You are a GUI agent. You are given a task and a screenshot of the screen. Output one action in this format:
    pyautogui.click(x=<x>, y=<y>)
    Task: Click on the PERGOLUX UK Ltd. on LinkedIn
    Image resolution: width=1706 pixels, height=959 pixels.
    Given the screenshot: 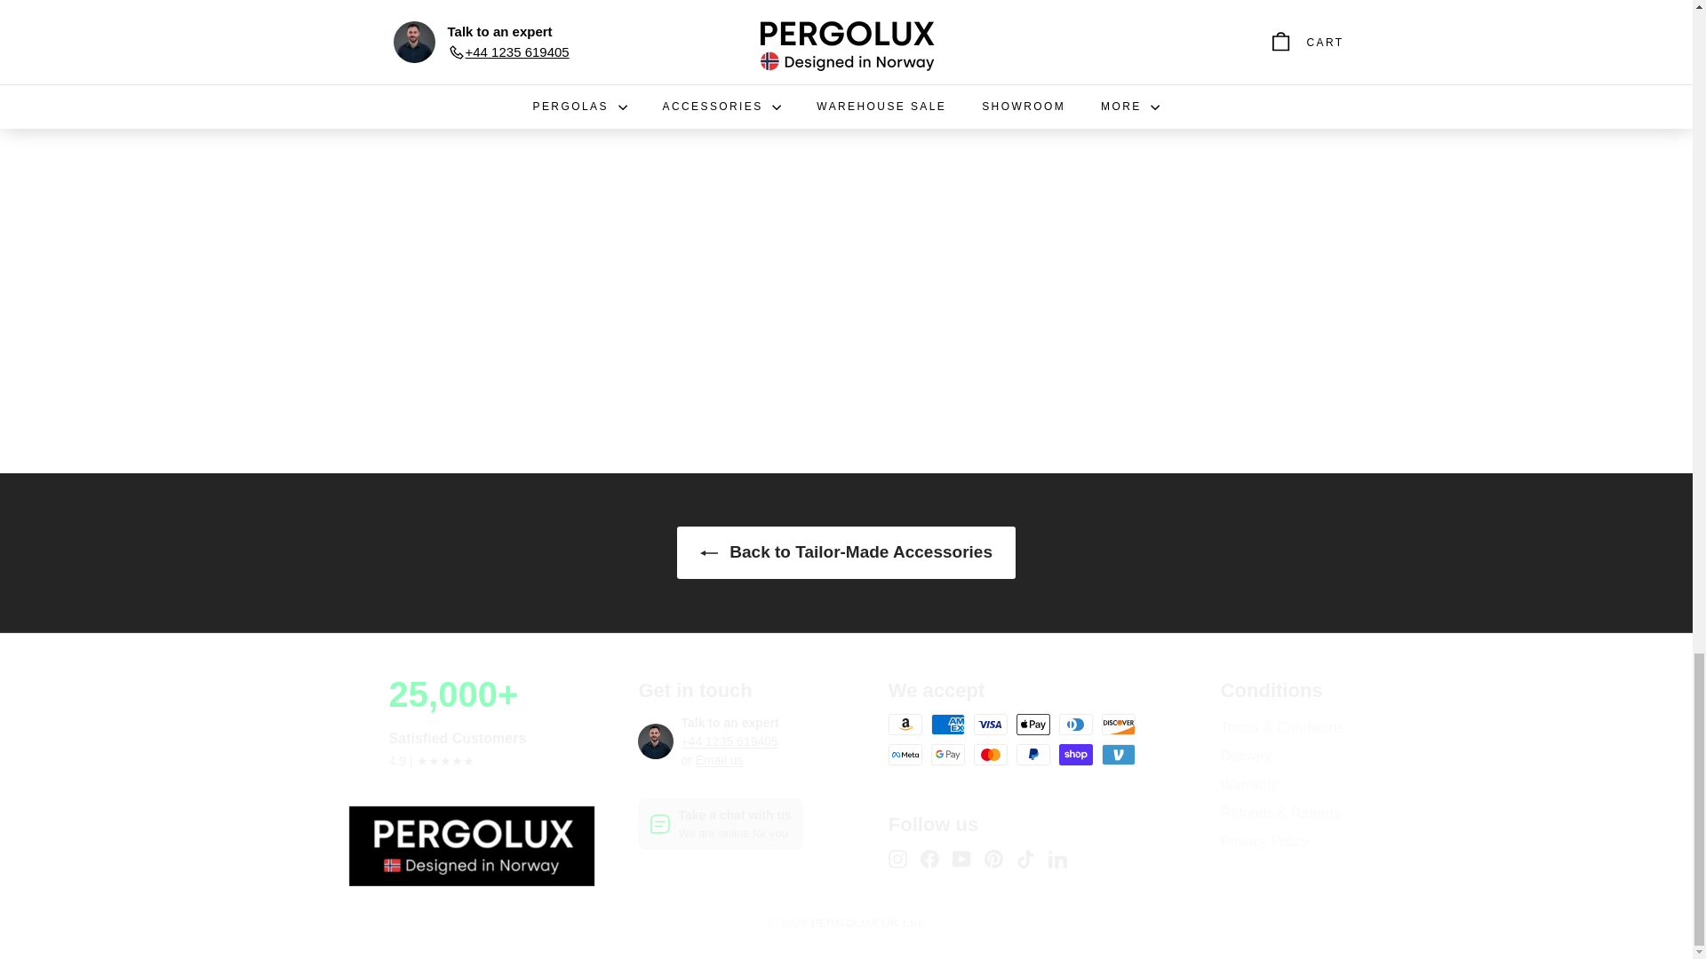 What is the action you would take?
    pyautogui.click(x=1057, y=859)
    